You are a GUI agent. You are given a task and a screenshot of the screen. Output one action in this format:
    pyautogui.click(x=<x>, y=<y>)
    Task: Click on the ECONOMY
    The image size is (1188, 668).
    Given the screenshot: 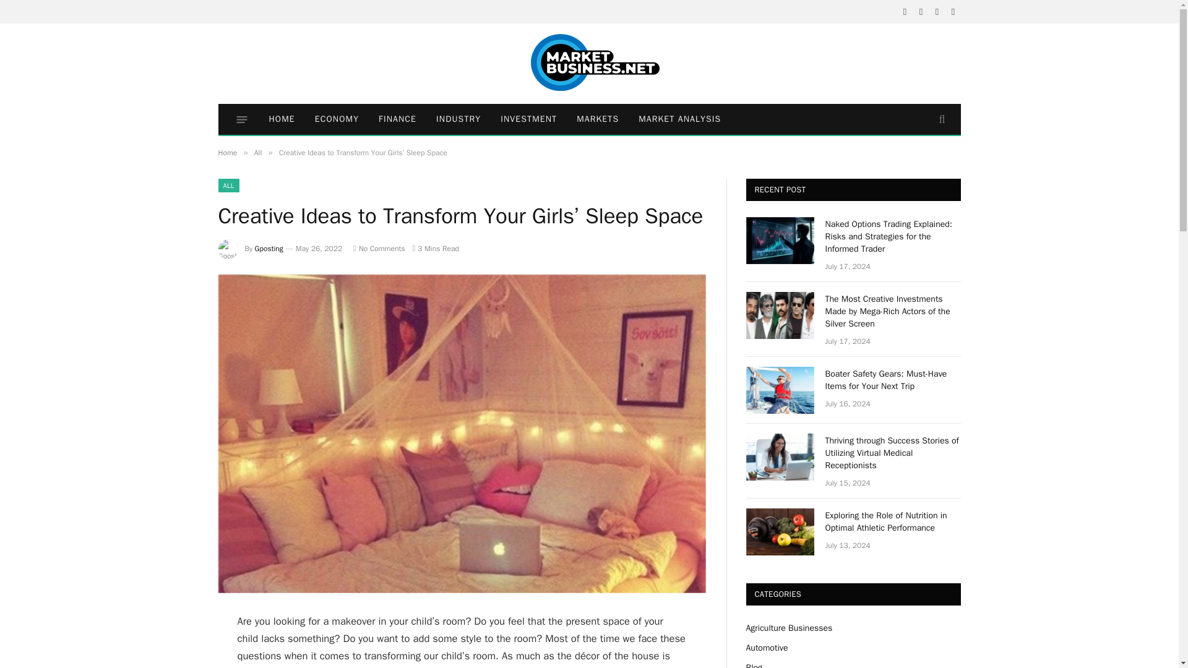 What is the action you would take?
    pyautogui.click(x=337, y=119)
    